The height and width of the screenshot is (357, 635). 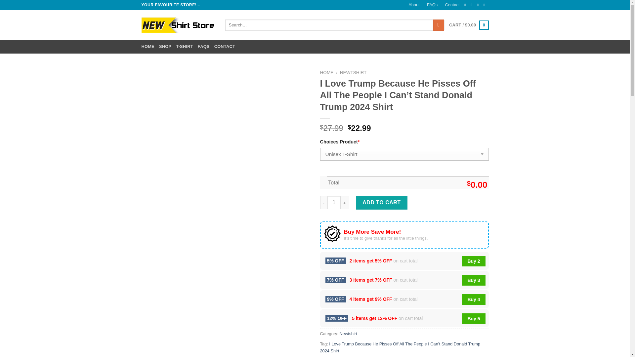 What do you see at coordinates (468, 25) in the screenshot?
I see `Cart` at bounding box center [468, 25].